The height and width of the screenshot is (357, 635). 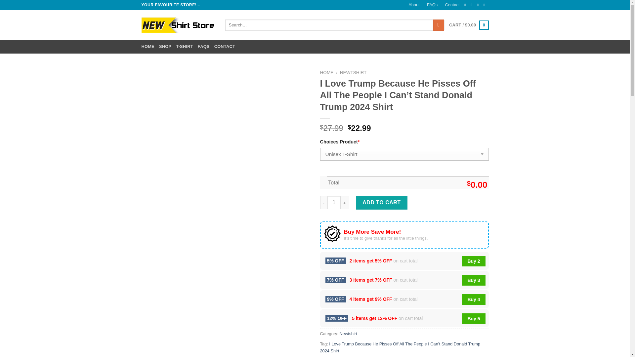 What do you see at coordinates (468, 25) in the screenshot?
I see `Cart` at bounding box center [468, 25].